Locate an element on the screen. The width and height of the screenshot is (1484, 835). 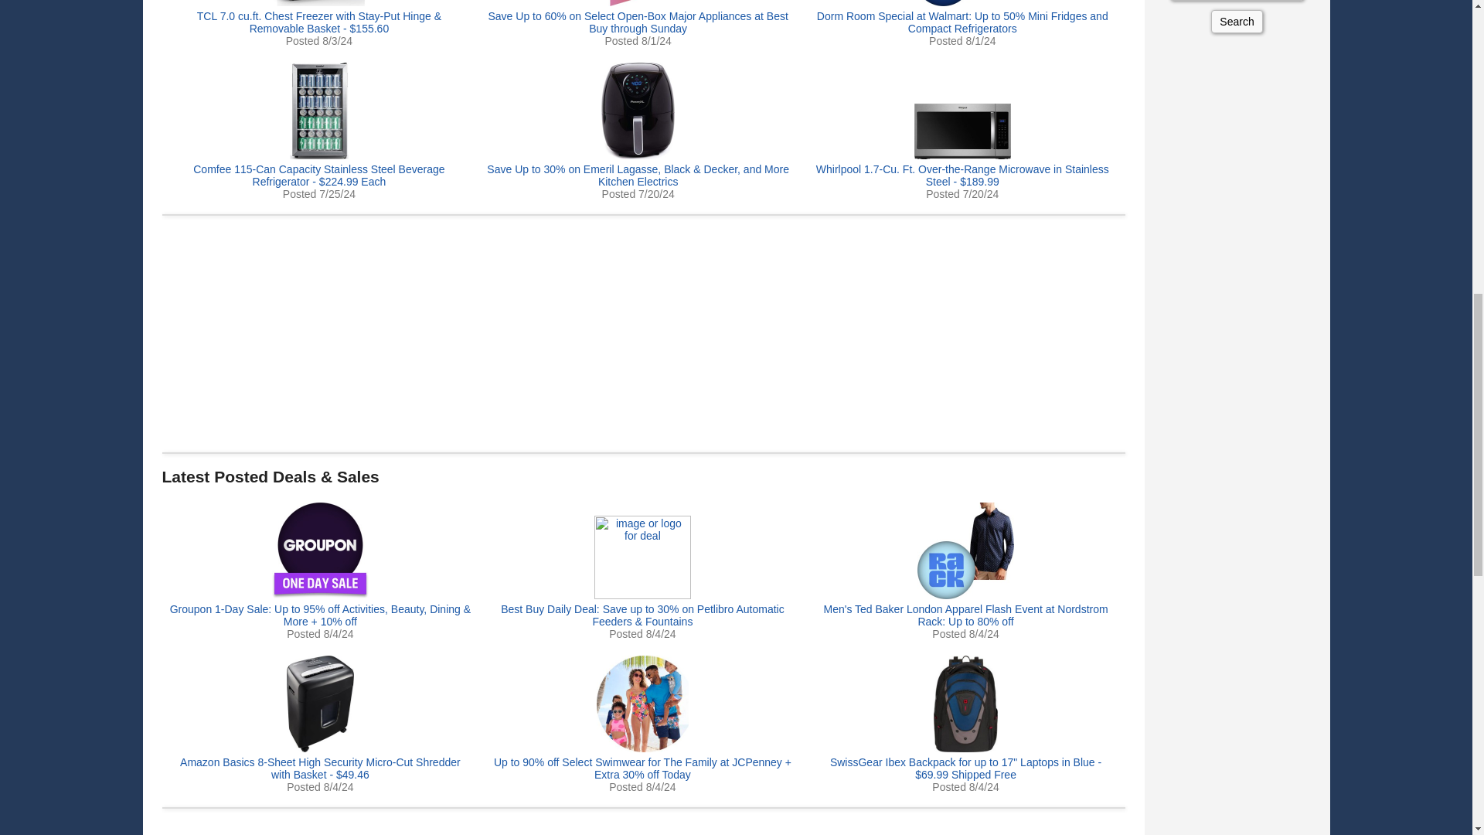
Advertisement is located at coordinates (643, 829).